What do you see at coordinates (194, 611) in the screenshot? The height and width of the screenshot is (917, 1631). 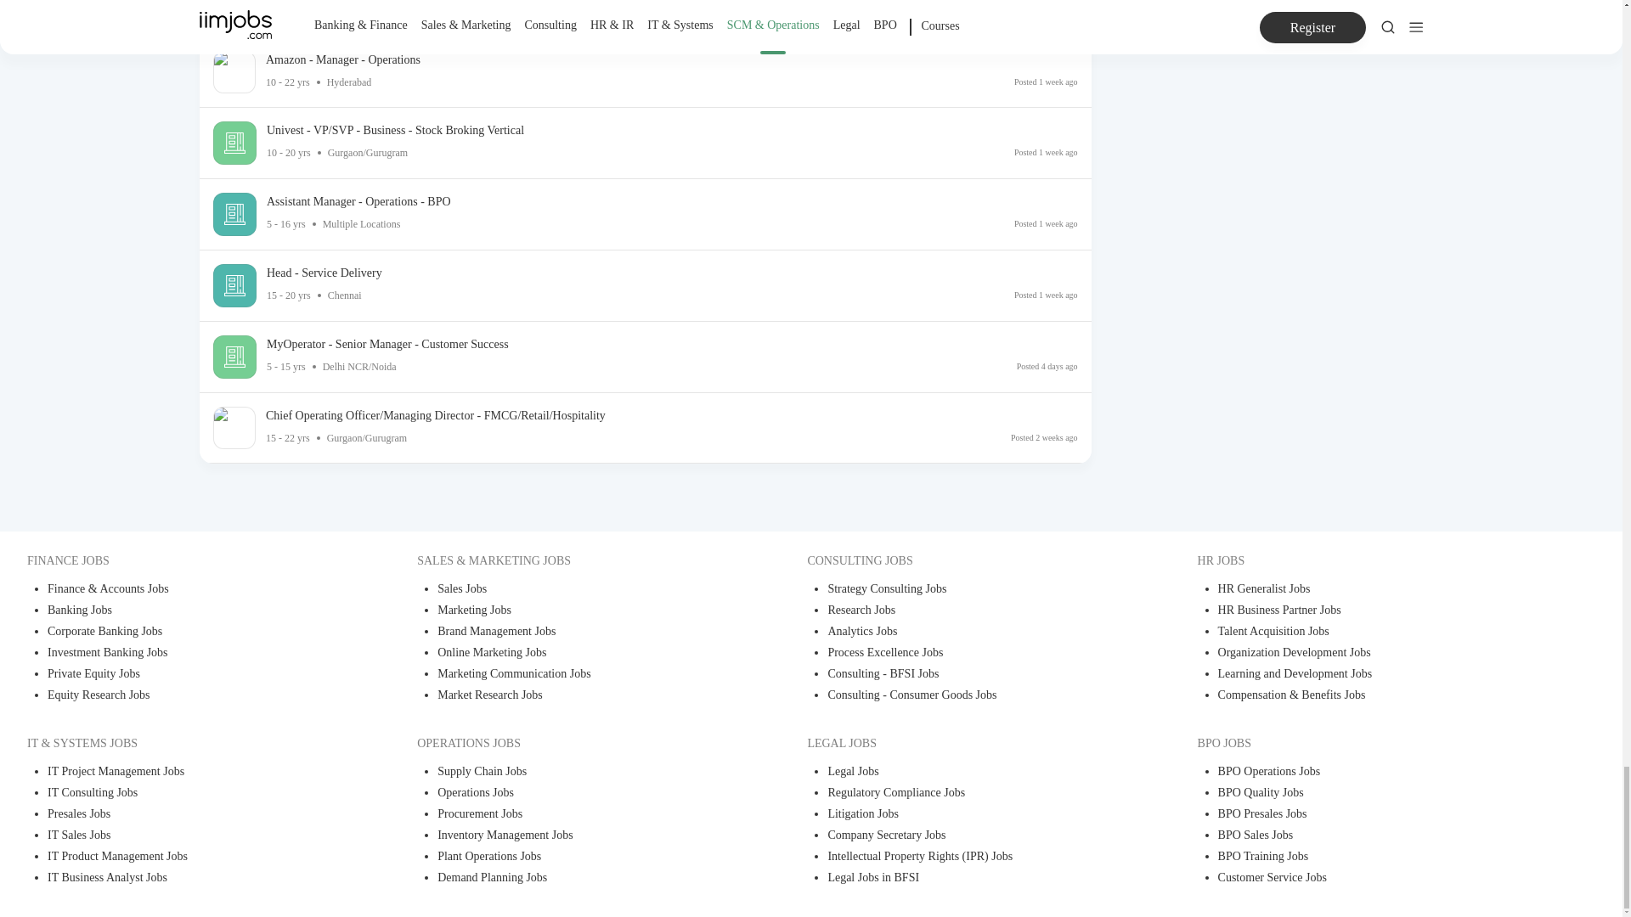 I see `Banking Jobs` at bounding box center [194, 611].